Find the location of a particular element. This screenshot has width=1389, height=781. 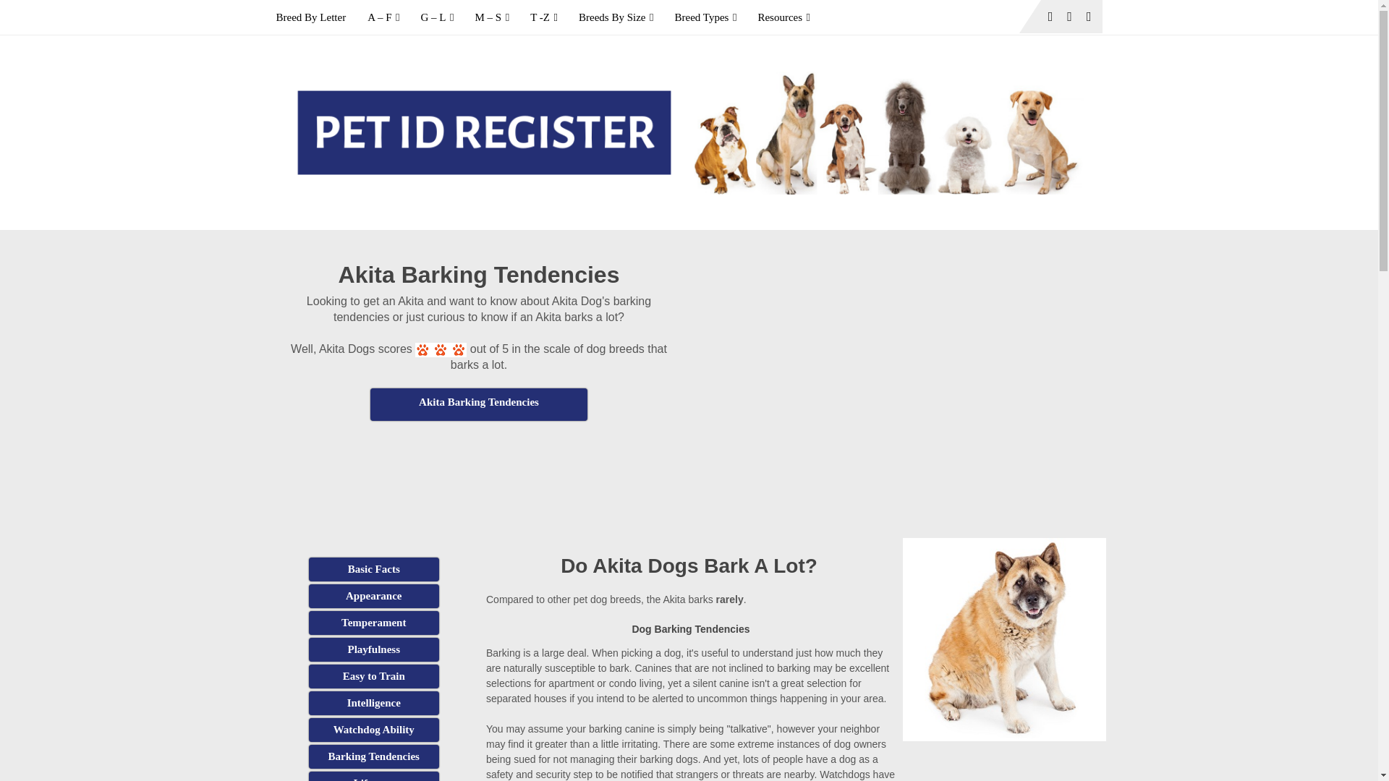

What are the temperaments of Akita Dogs? is located at coordinates (373, 623).